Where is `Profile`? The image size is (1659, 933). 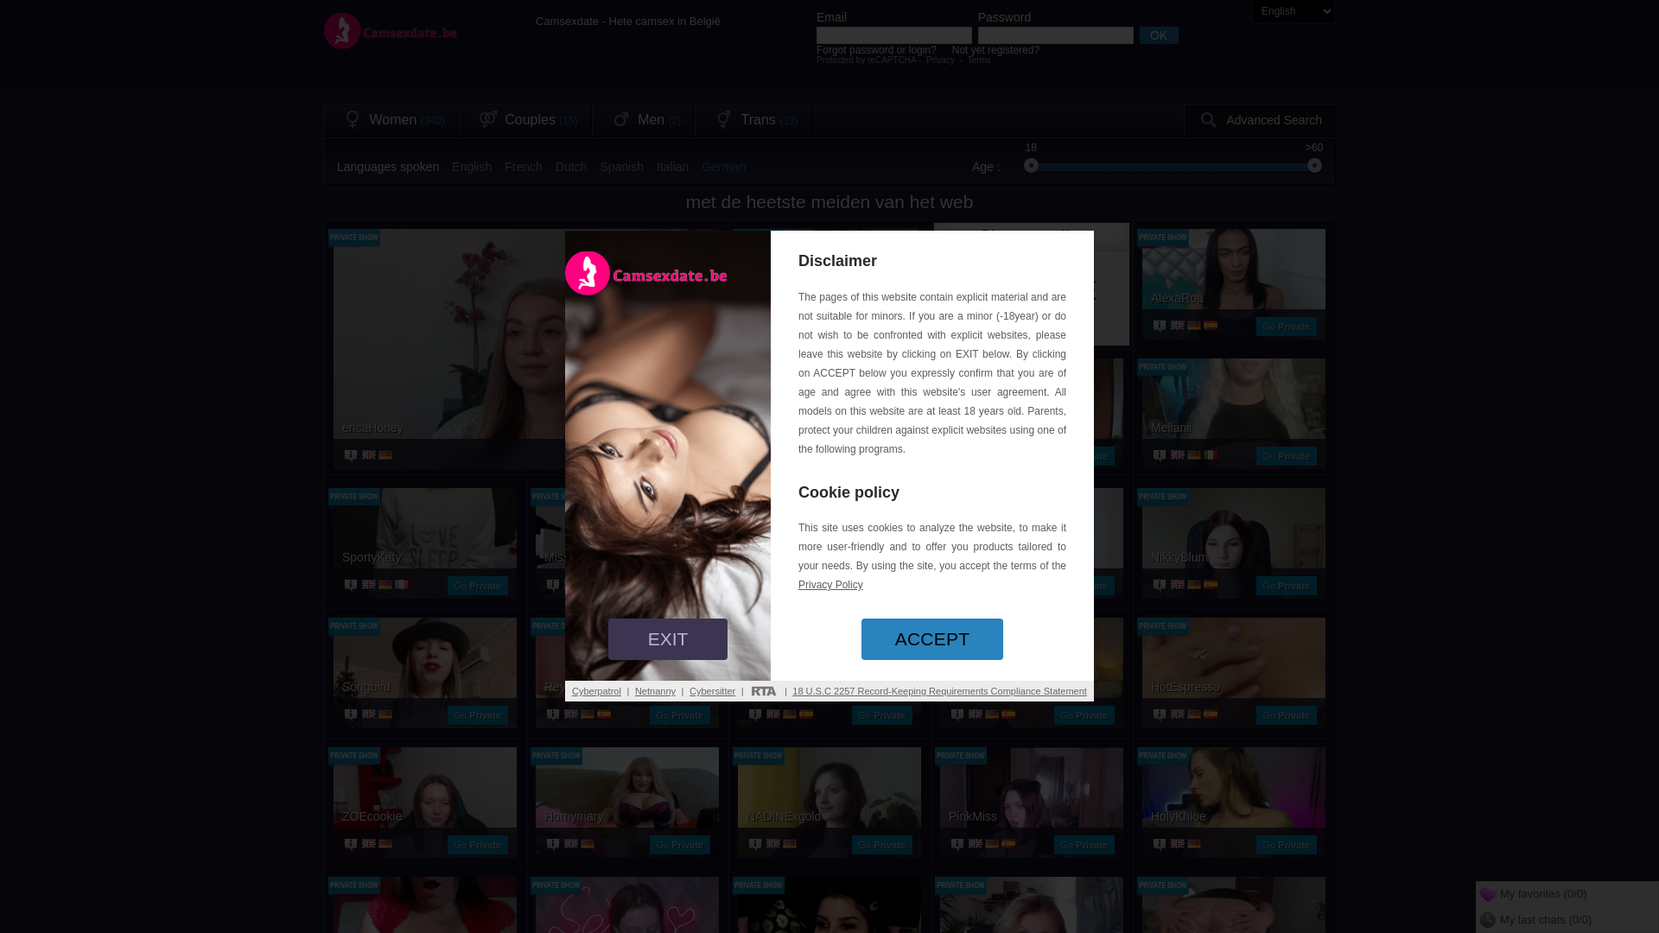 Profile is located at coordinates (353, 456).